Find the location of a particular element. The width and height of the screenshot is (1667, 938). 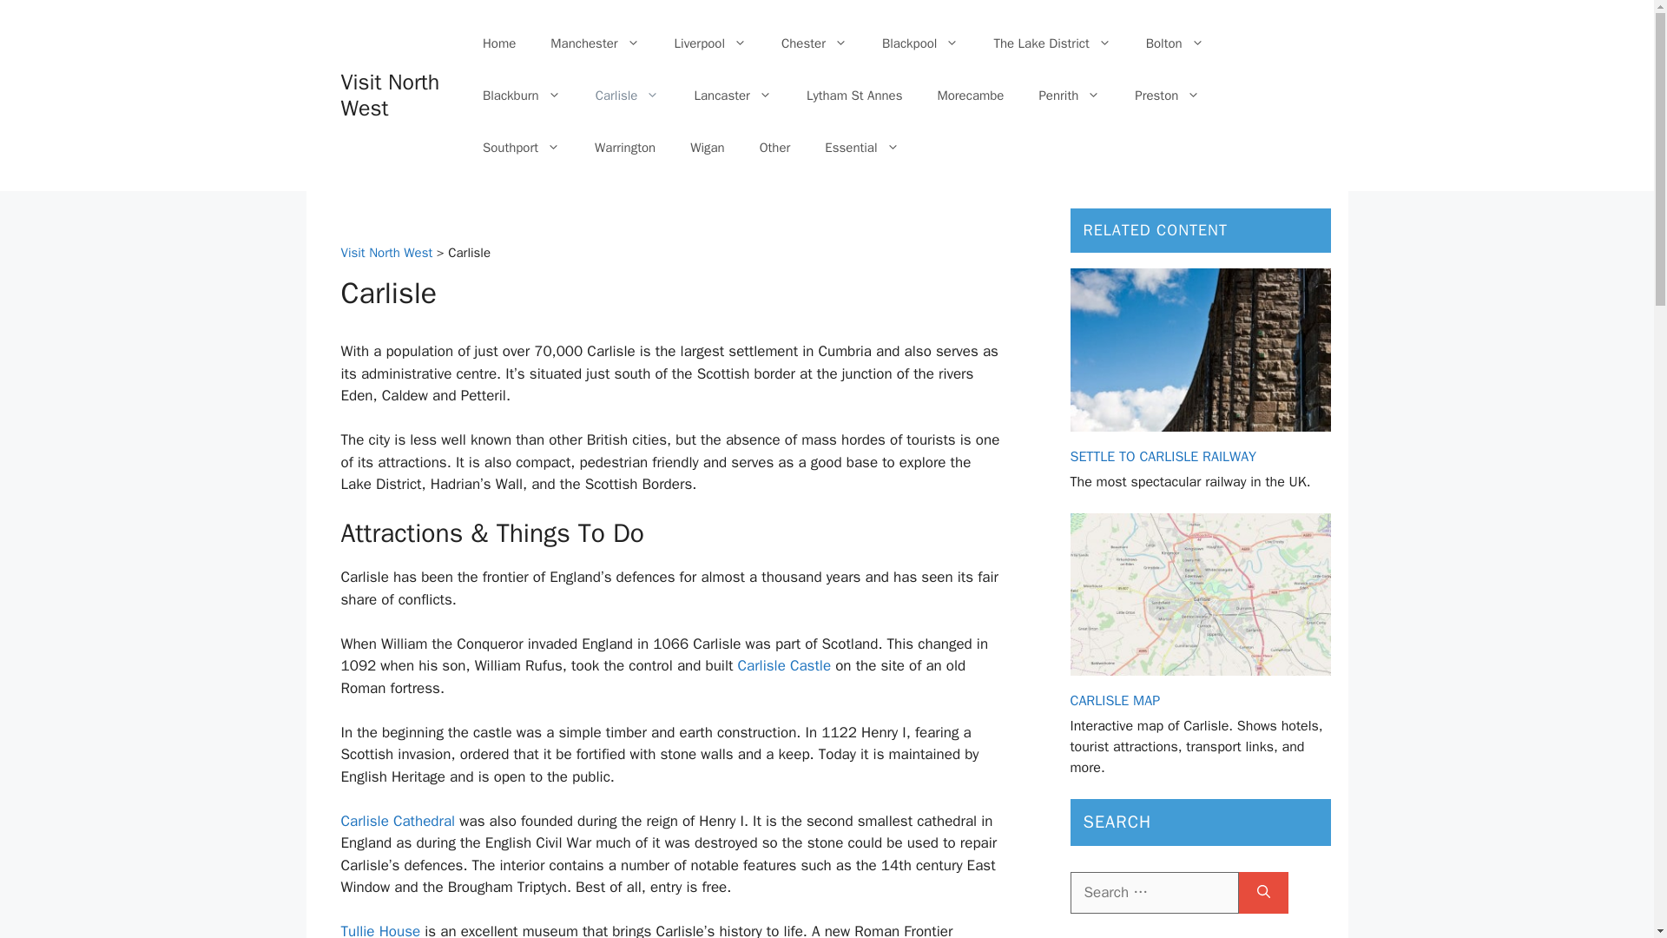

Lancaster is located at coordinates (733, 96).